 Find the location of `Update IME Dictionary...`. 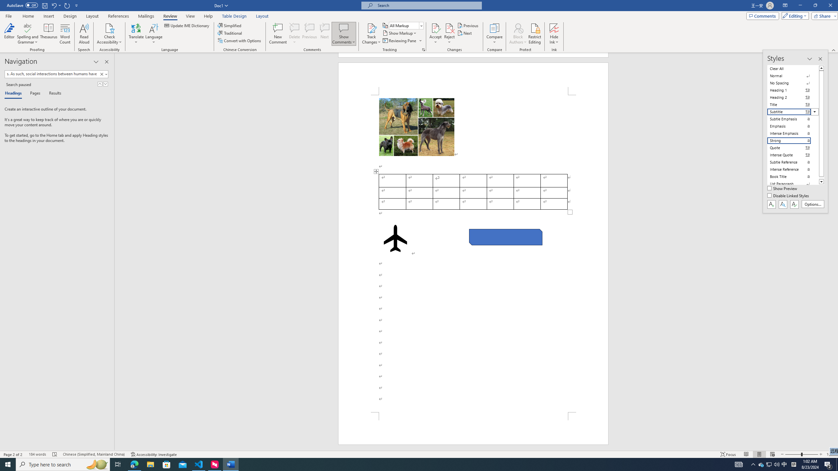

Update IME Dictionary... is located at coordinates (187, 26).